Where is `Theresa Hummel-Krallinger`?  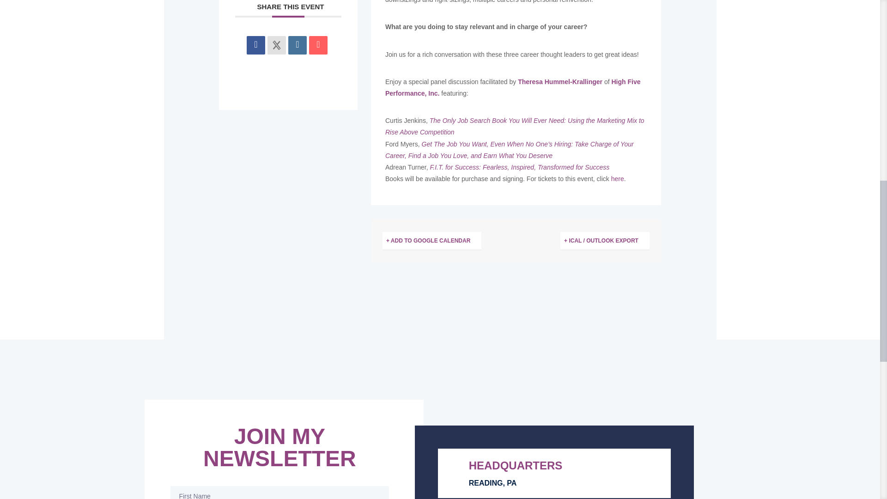 Theresa Hummel-Krallinger is located at coordinates (560, 81).